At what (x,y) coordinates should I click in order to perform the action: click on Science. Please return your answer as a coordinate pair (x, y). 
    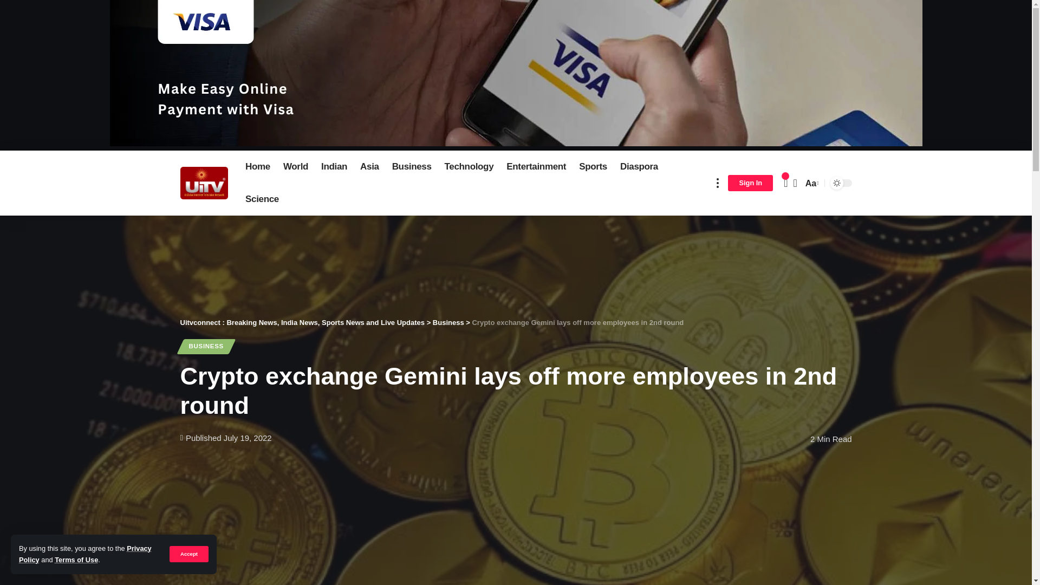
    Looking at the image, I should click on (262, 199).